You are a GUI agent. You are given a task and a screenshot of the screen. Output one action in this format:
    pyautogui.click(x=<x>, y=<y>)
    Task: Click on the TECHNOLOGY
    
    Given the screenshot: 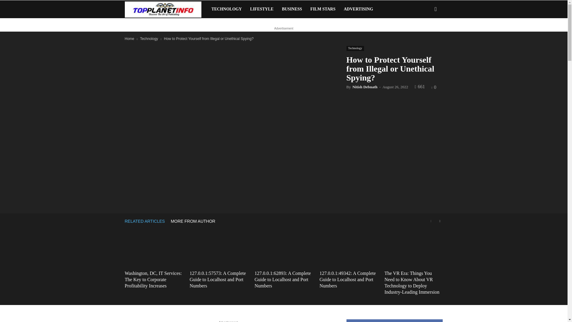 What is the action you would take?
    pyautogui.click(x=226, y=9)
    